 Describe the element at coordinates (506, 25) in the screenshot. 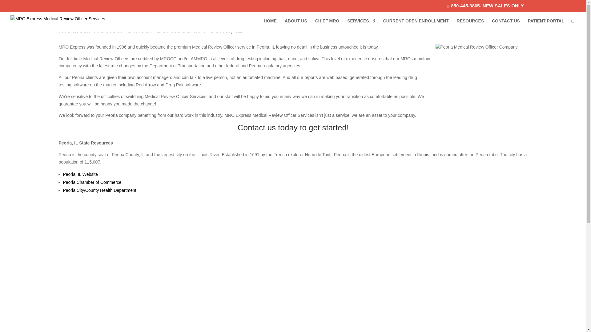

I see `CONTACT US` at that location.